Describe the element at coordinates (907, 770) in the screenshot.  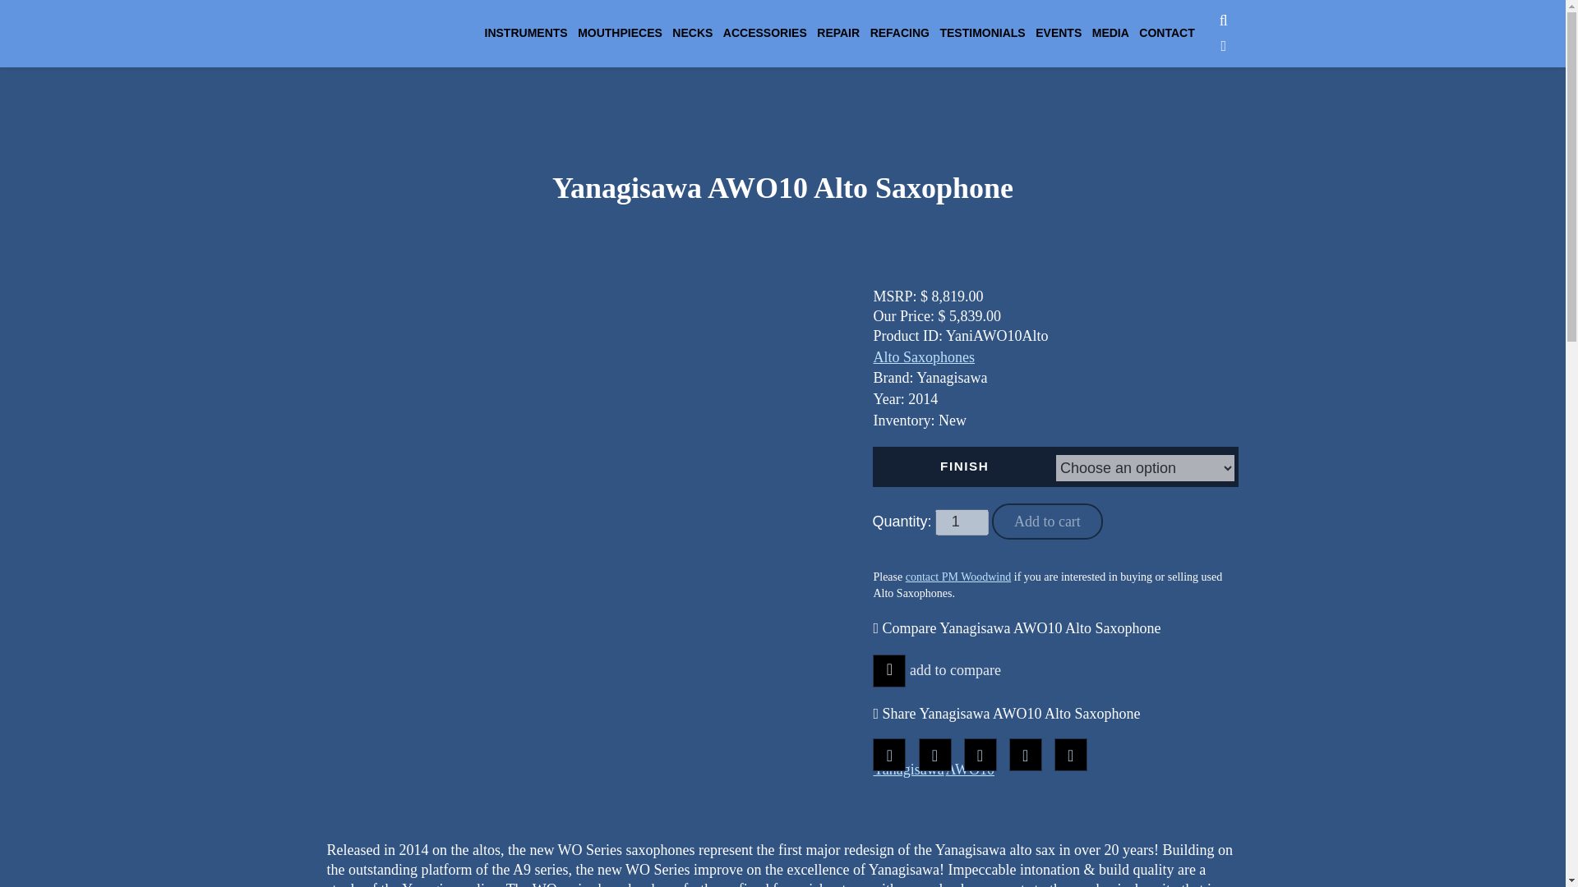
I see `View brand` at that location.